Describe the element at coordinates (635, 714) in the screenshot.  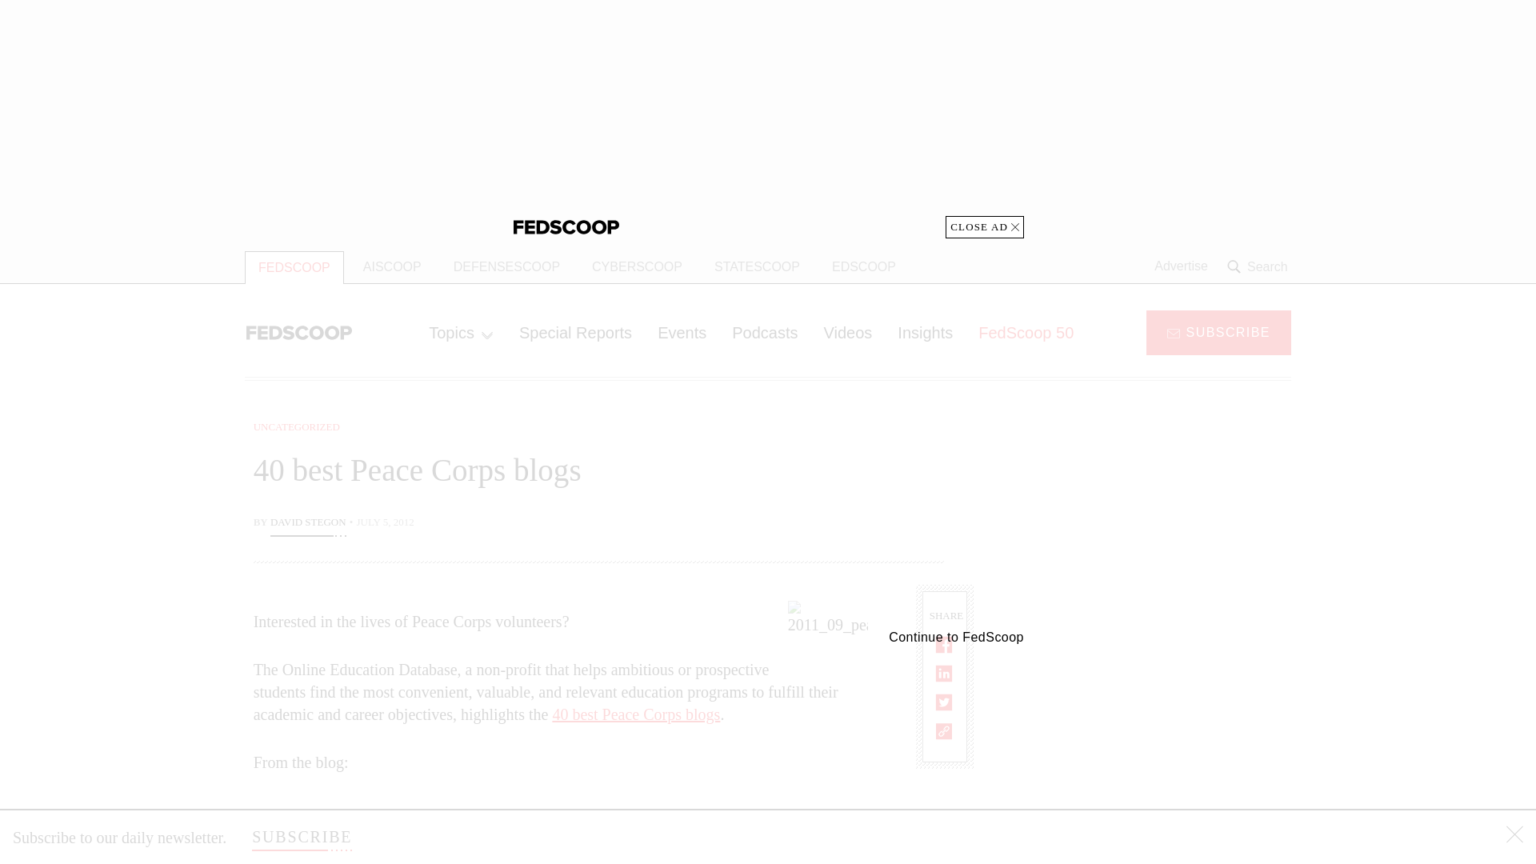
I see `40 best Peace Corps blogs` at that location.